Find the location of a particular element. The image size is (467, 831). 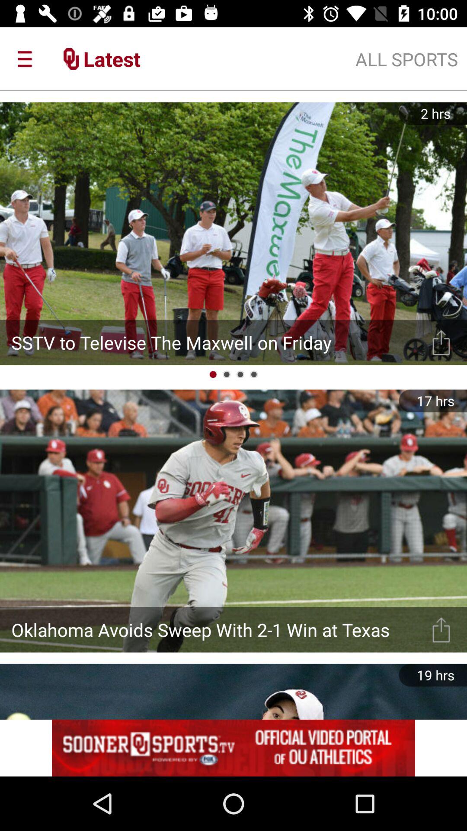

send content is located at coordinates (441, 629).